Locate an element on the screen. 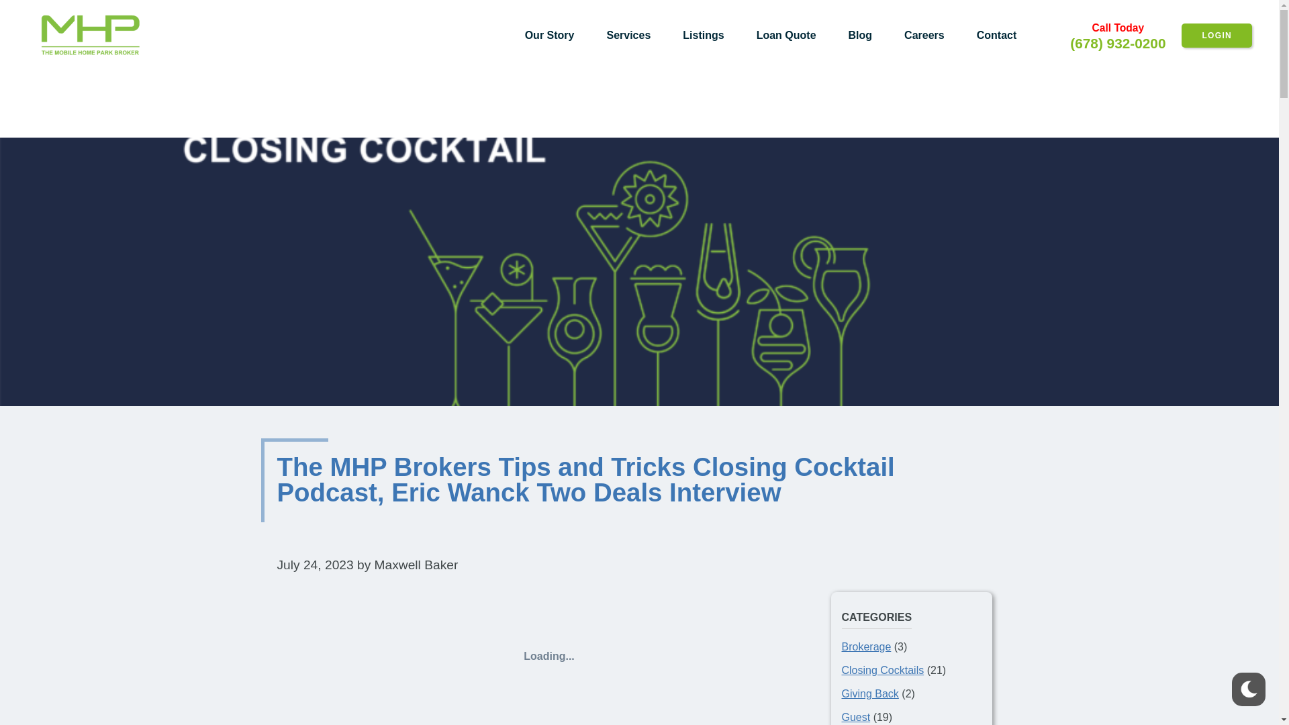  Careers is located at coordinates (924, 35).